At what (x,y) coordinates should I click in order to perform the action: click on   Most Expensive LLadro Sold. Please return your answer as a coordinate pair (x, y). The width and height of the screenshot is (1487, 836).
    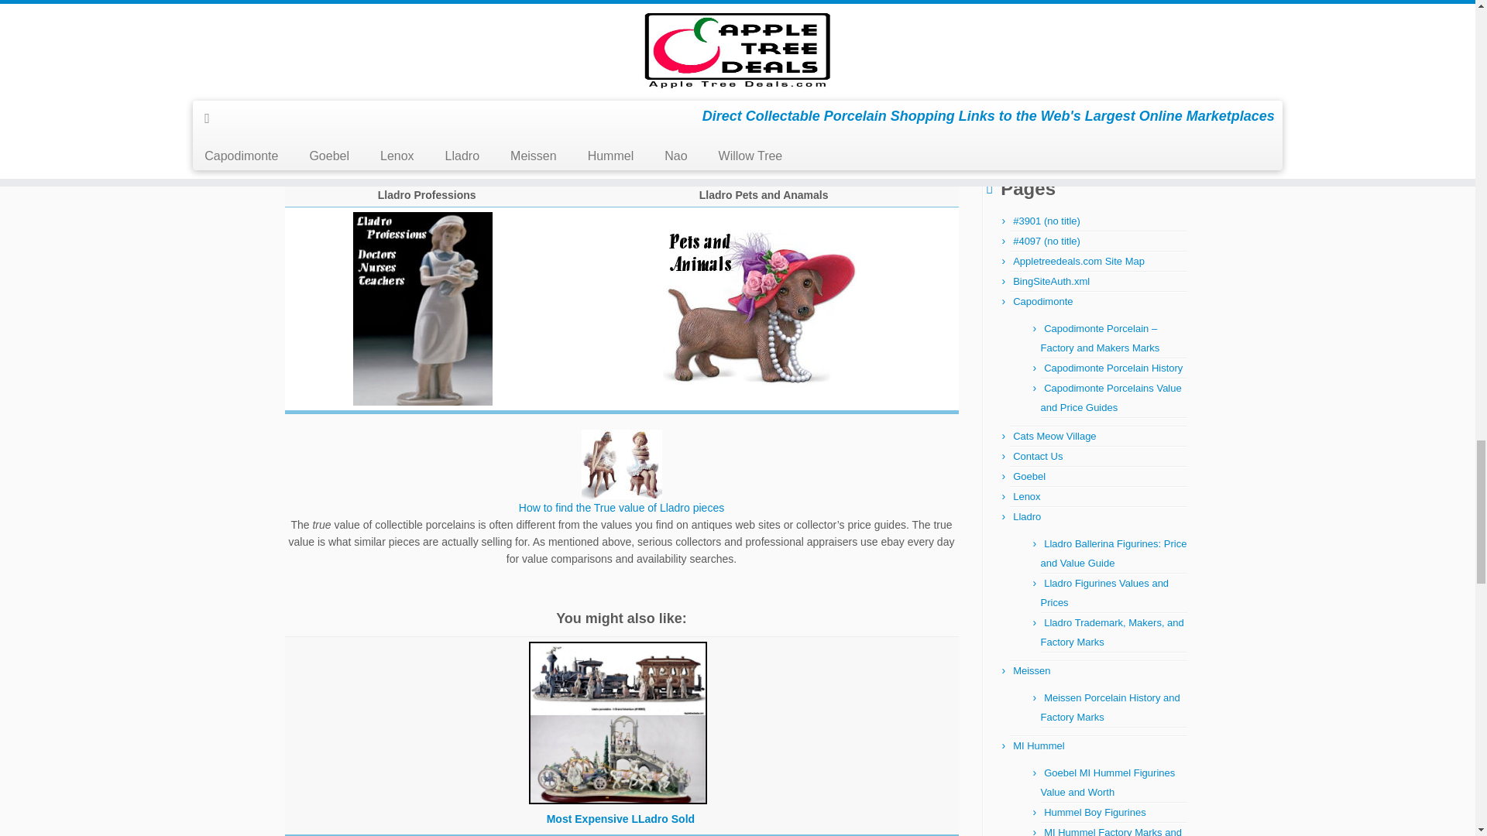
    Looking at the image, I should click on (616, 770).